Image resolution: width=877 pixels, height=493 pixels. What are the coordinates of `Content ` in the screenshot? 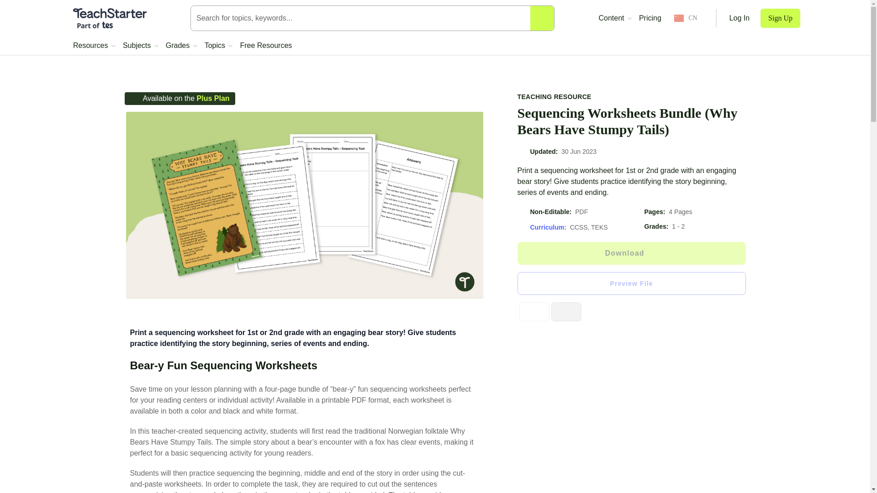 It's located at (615, 18).